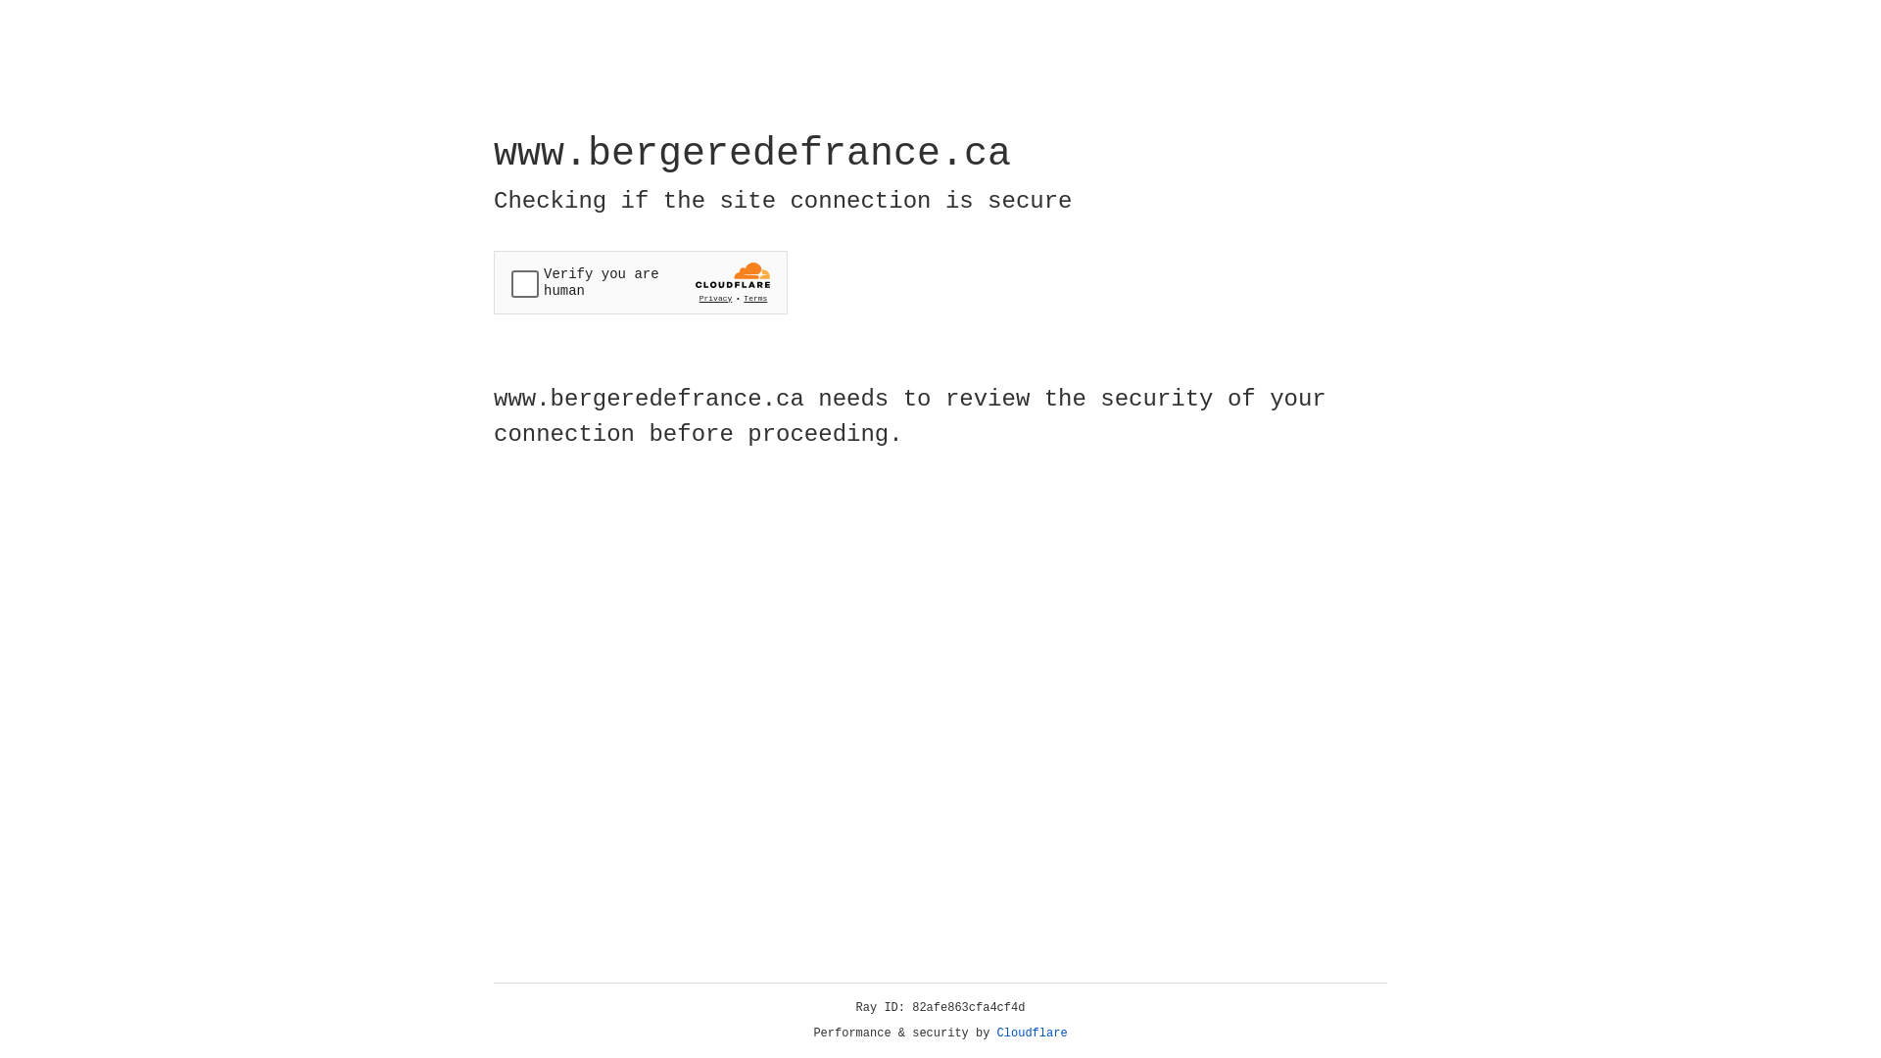 The height and width of the screenshot is (1058, 1881). What do you see at coordinates (641, 282) in the screenshot?
I see `Widget containing a Cloudflare security challenge` at bounding box center [641, 282].